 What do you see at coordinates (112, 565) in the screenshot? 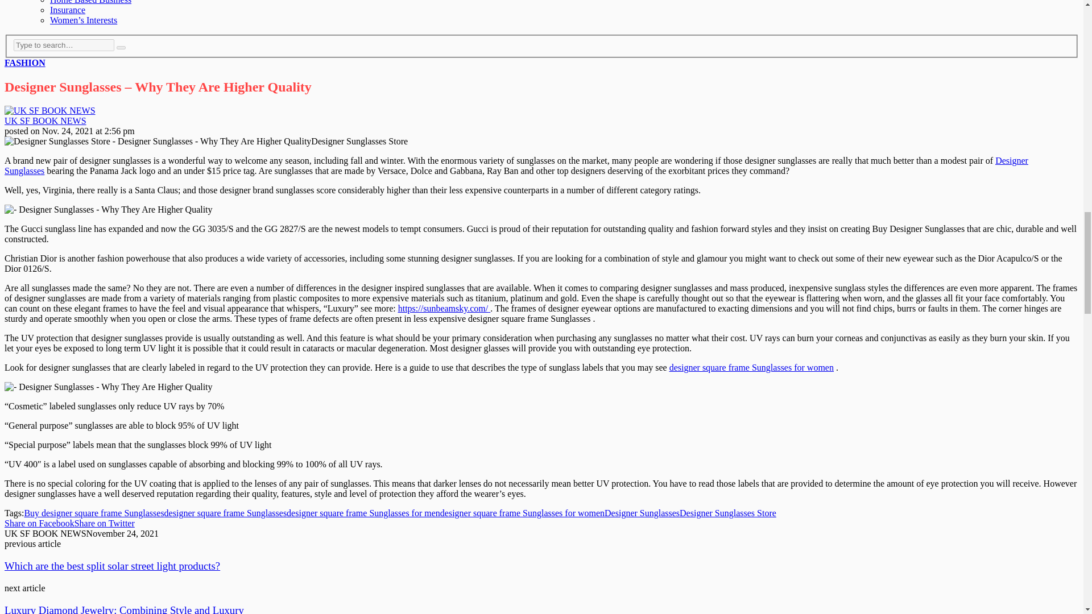
I see `Which are the best split solar street light products?` at bounding box center [112, 565].